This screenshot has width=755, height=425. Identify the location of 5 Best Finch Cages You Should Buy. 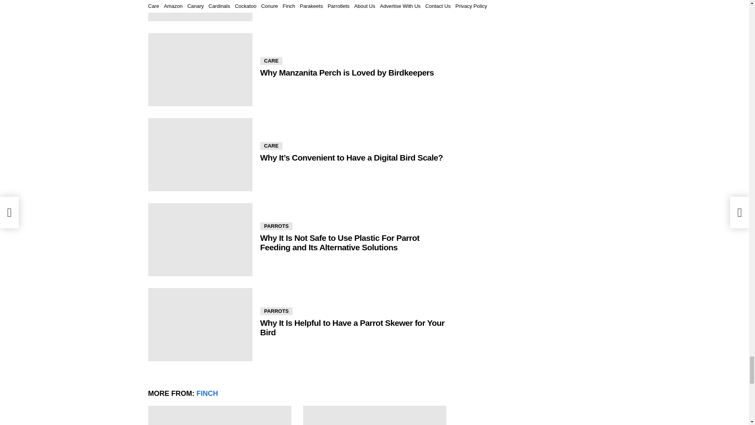
(219, 416).